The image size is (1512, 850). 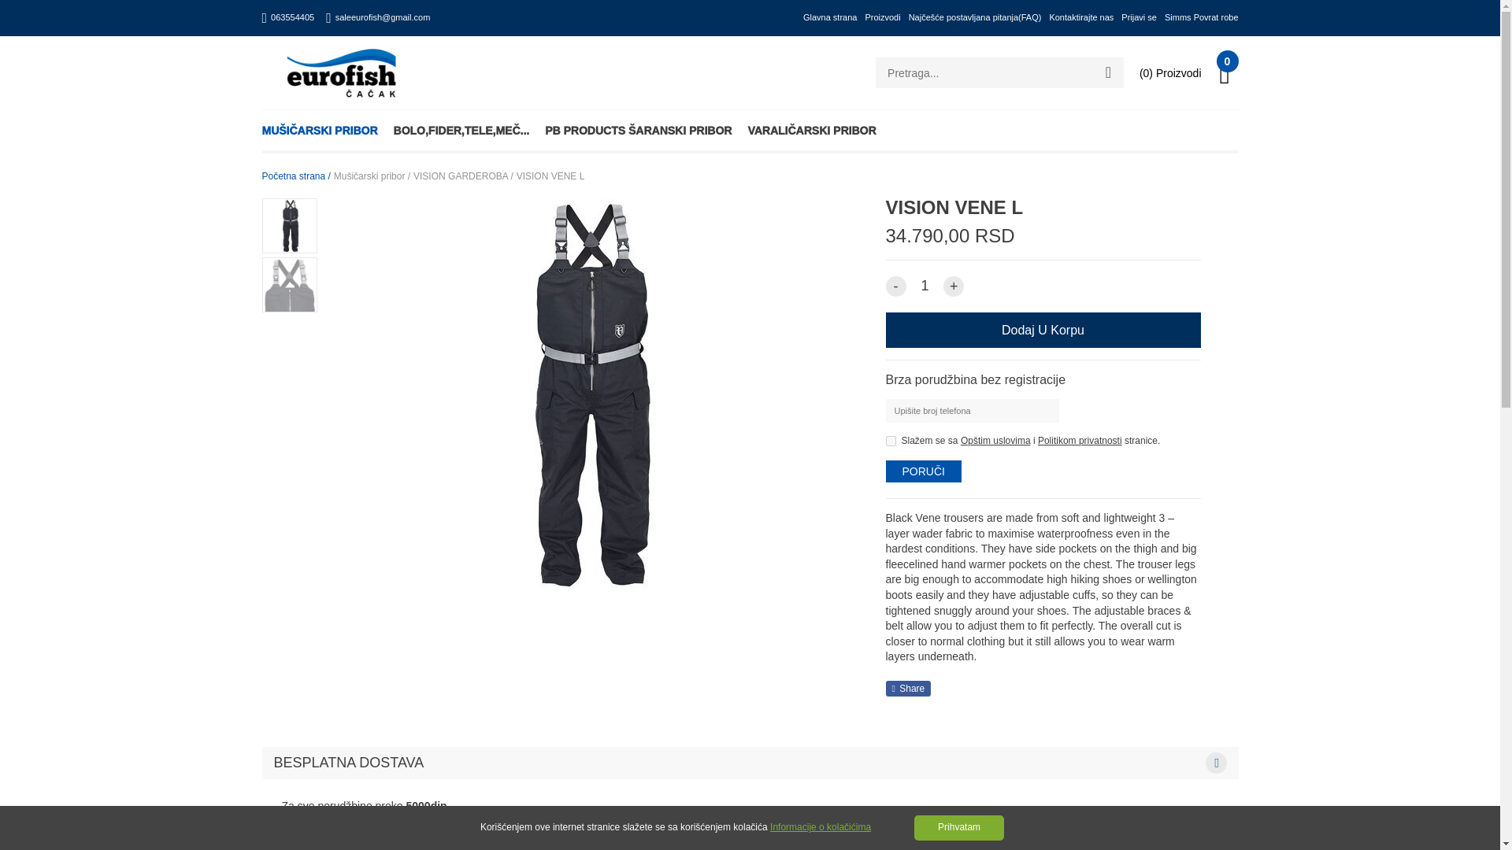 I want to click on Kontaktirajte nas, so click(x=1080, y=17).